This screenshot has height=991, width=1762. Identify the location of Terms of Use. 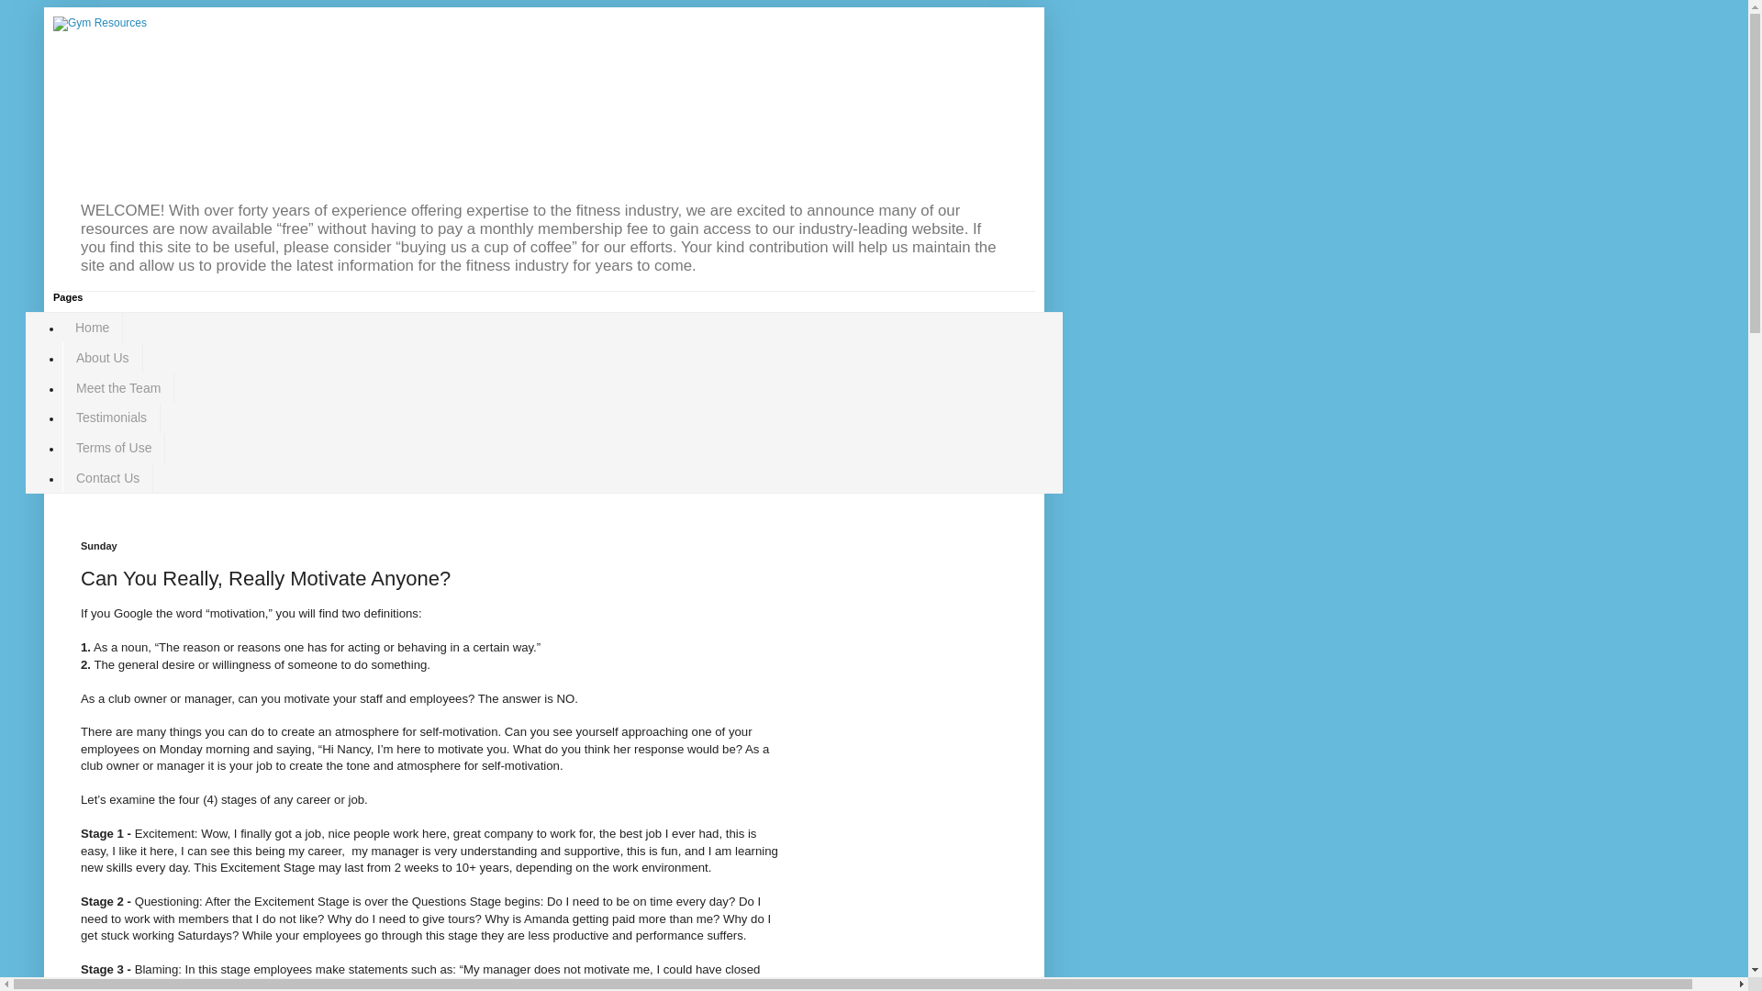
(114, 448).